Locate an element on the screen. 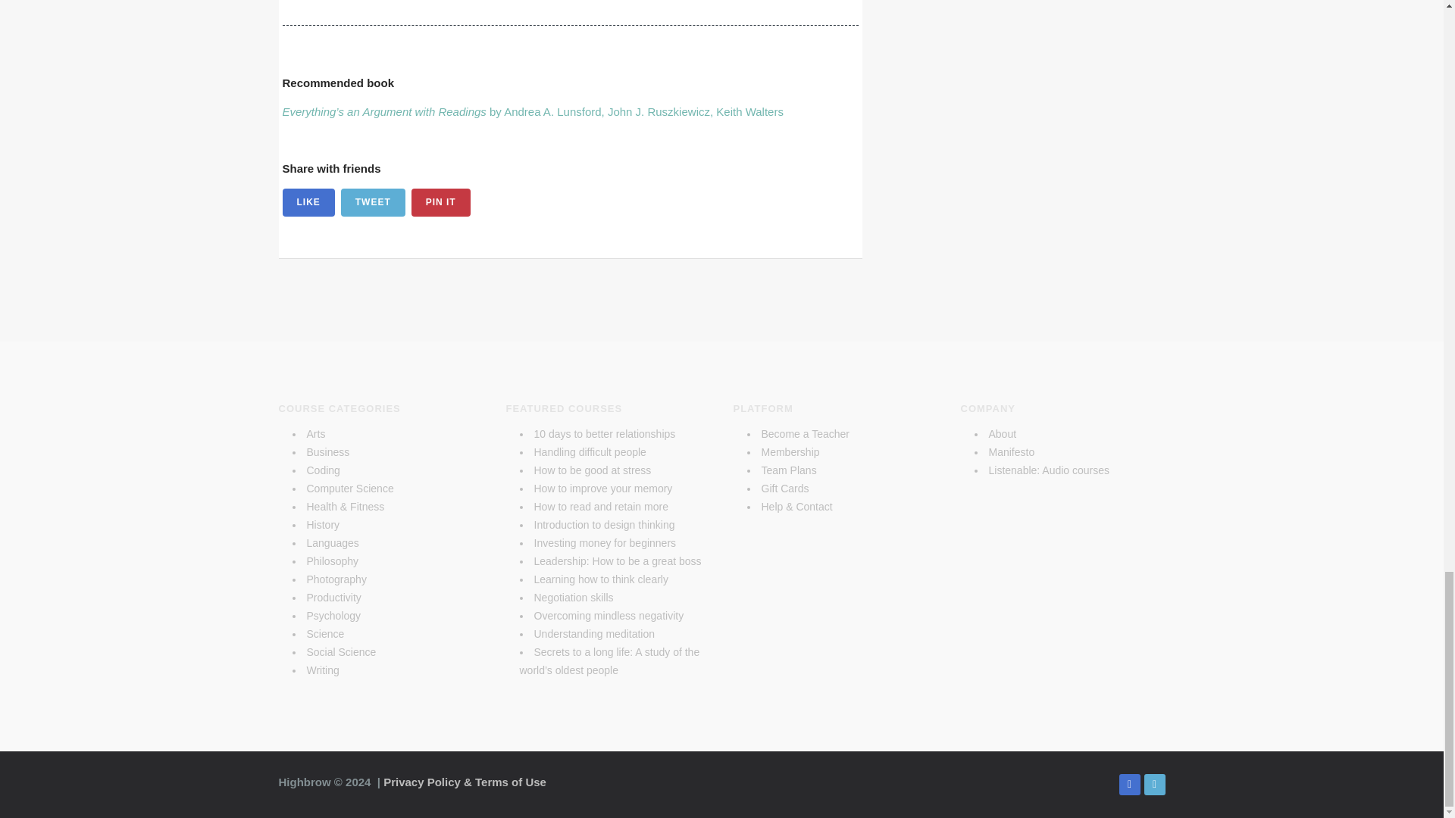 The width and height of the screenshot is (1455, 818). PIN IT is located at coordinates (441, 203).